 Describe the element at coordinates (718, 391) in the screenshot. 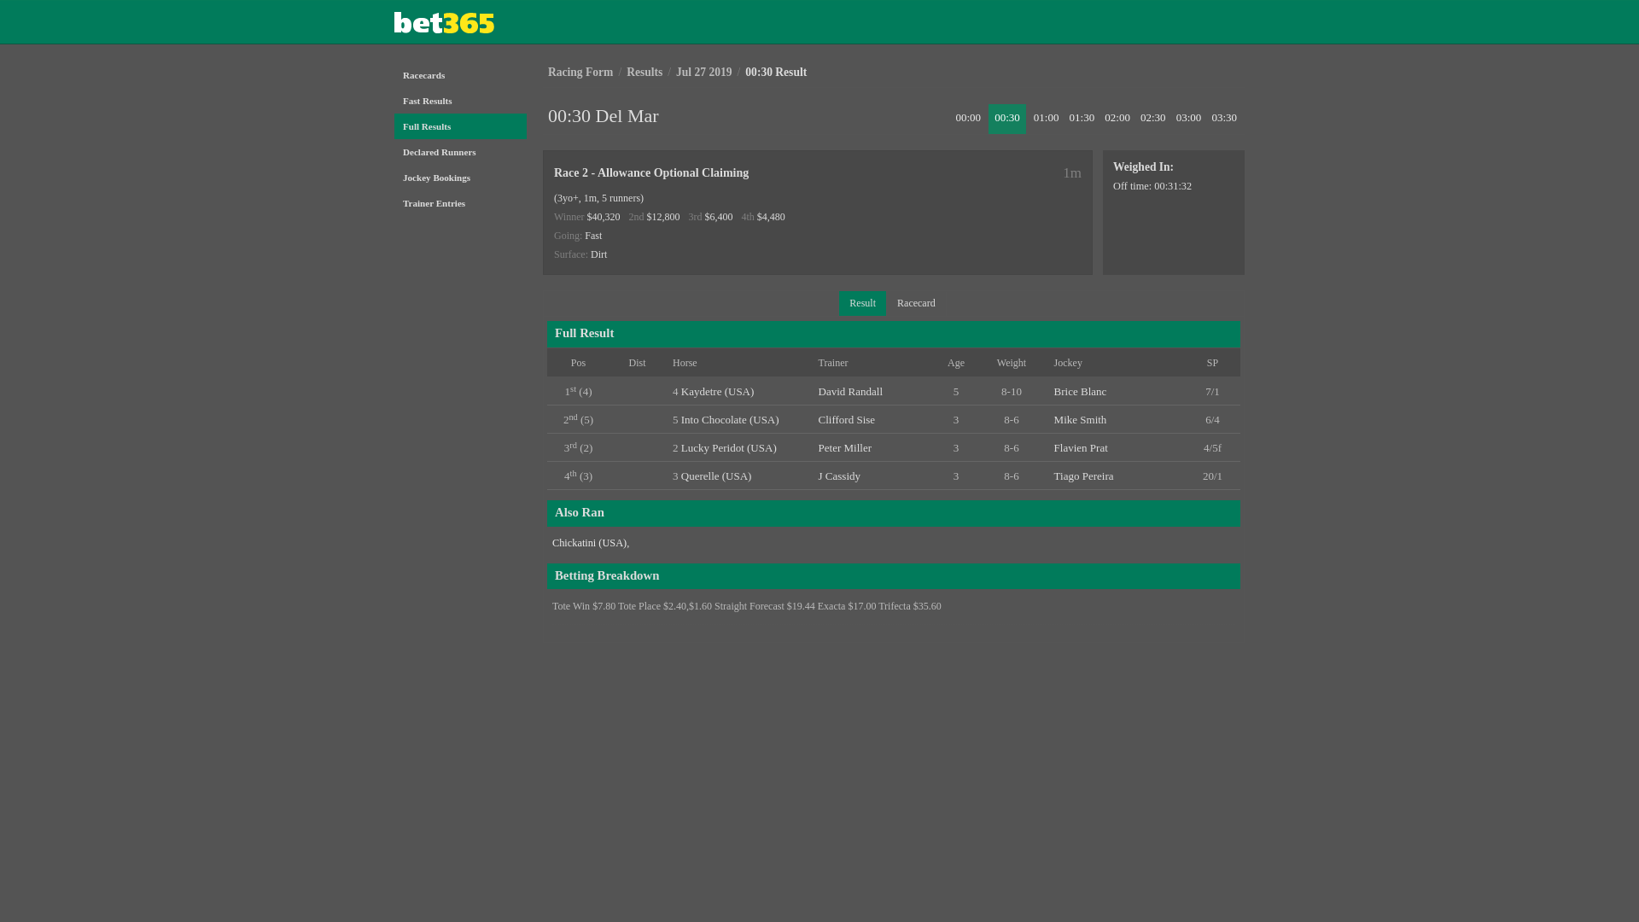

I see `Kaydetre (USA)` at that location.